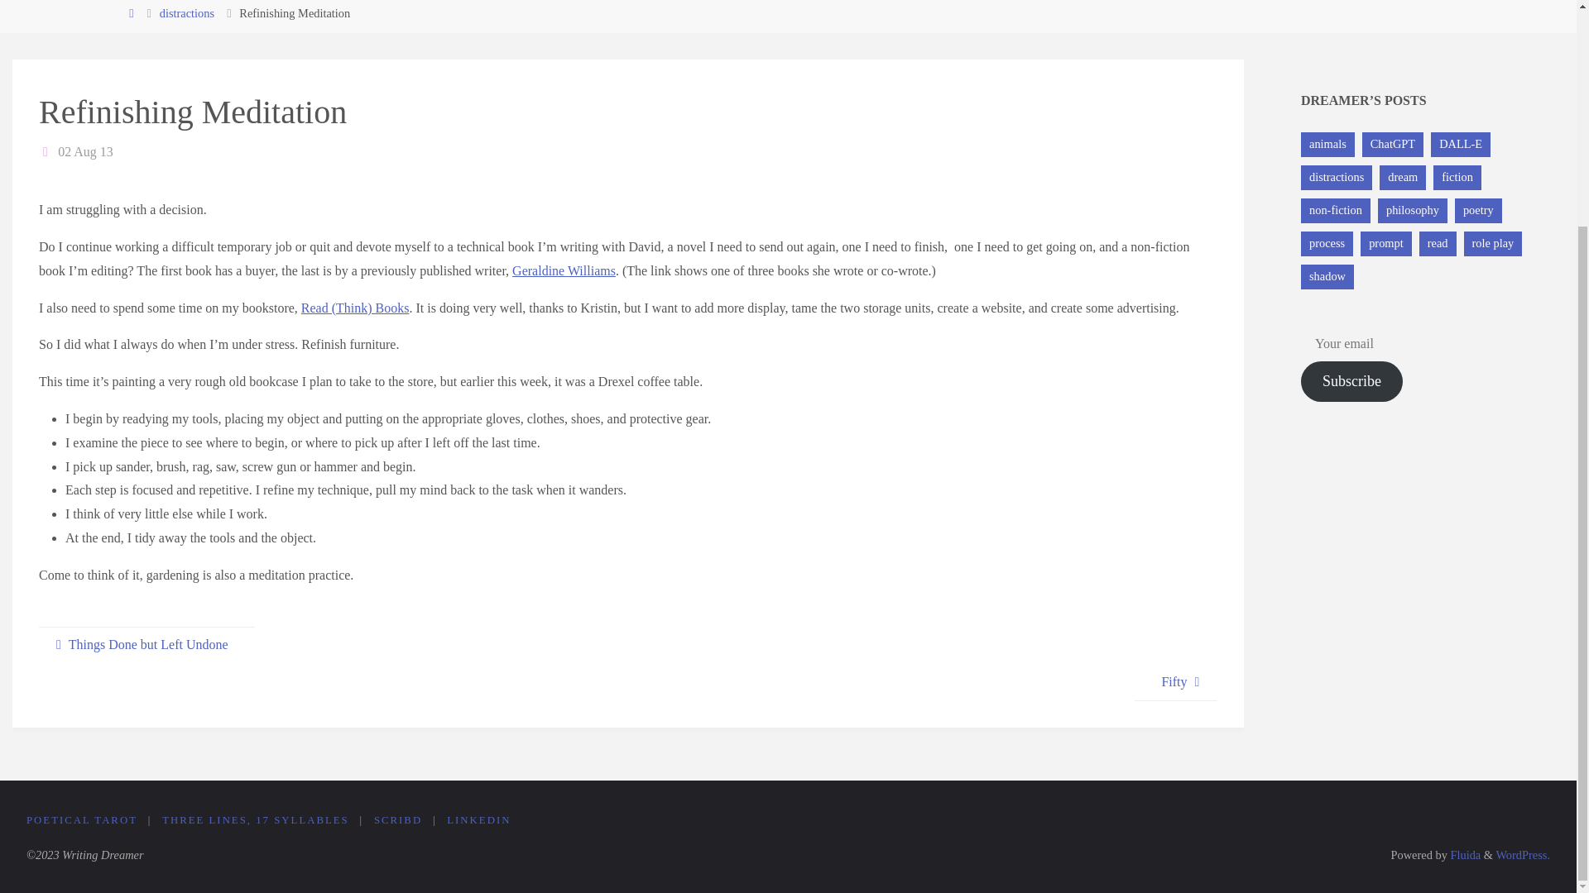 This screenshot has width=1589, height=893. What do you see at coordinates (255, 820) in the screenshot?
I see `THREE LINES, 17 SYLLABLES` at bounding box center [255, 820].